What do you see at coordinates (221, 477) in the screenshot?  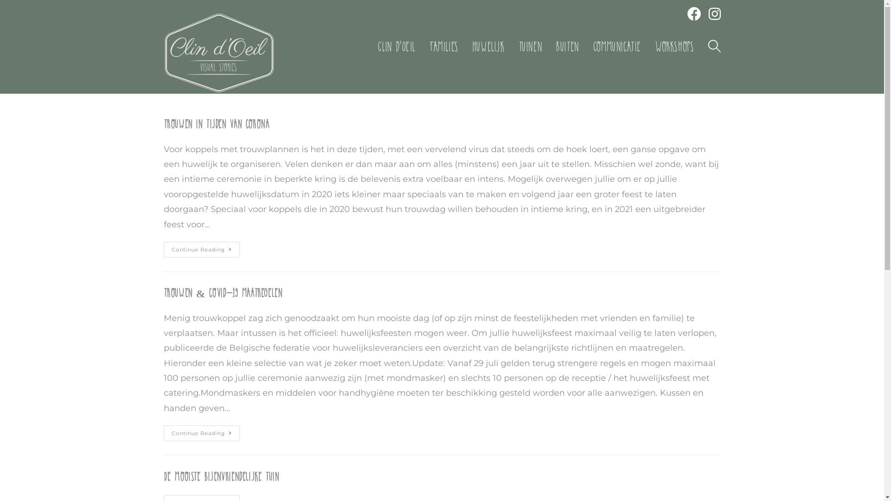 I see `De mooiste bijenvriendelijke tuin` at bounding box center [221, 477].